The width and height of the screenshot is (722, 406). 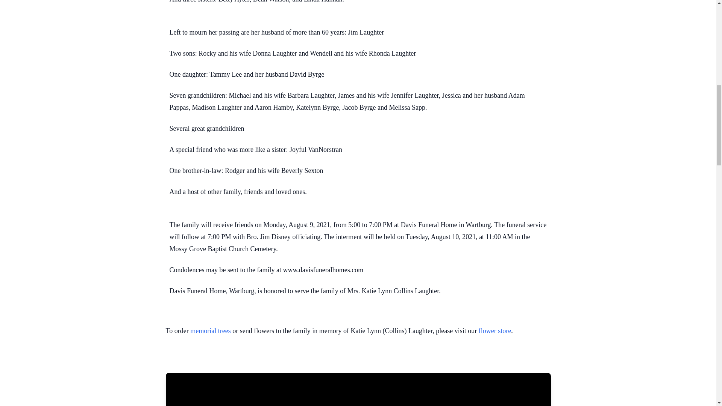 I want to click on flower store, so click(x=495, y=331).